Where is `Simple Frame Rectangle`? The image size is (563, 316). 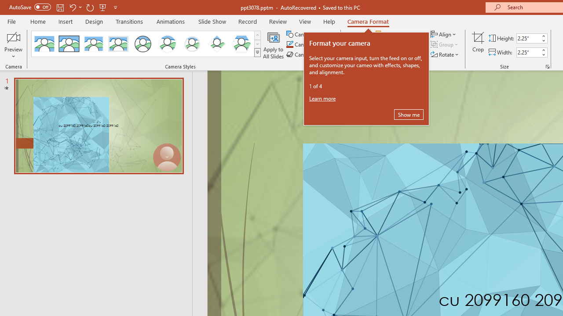 Simple Frame Rectangle is located at coordinates (69, 44).